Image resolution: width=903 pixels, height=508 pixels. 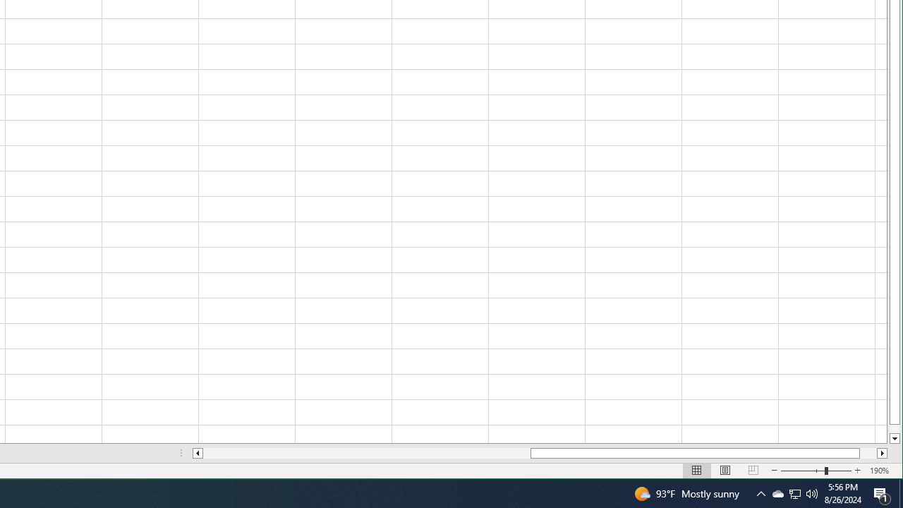 I want to click on Notification Chevron, so click(x=760, y=494).